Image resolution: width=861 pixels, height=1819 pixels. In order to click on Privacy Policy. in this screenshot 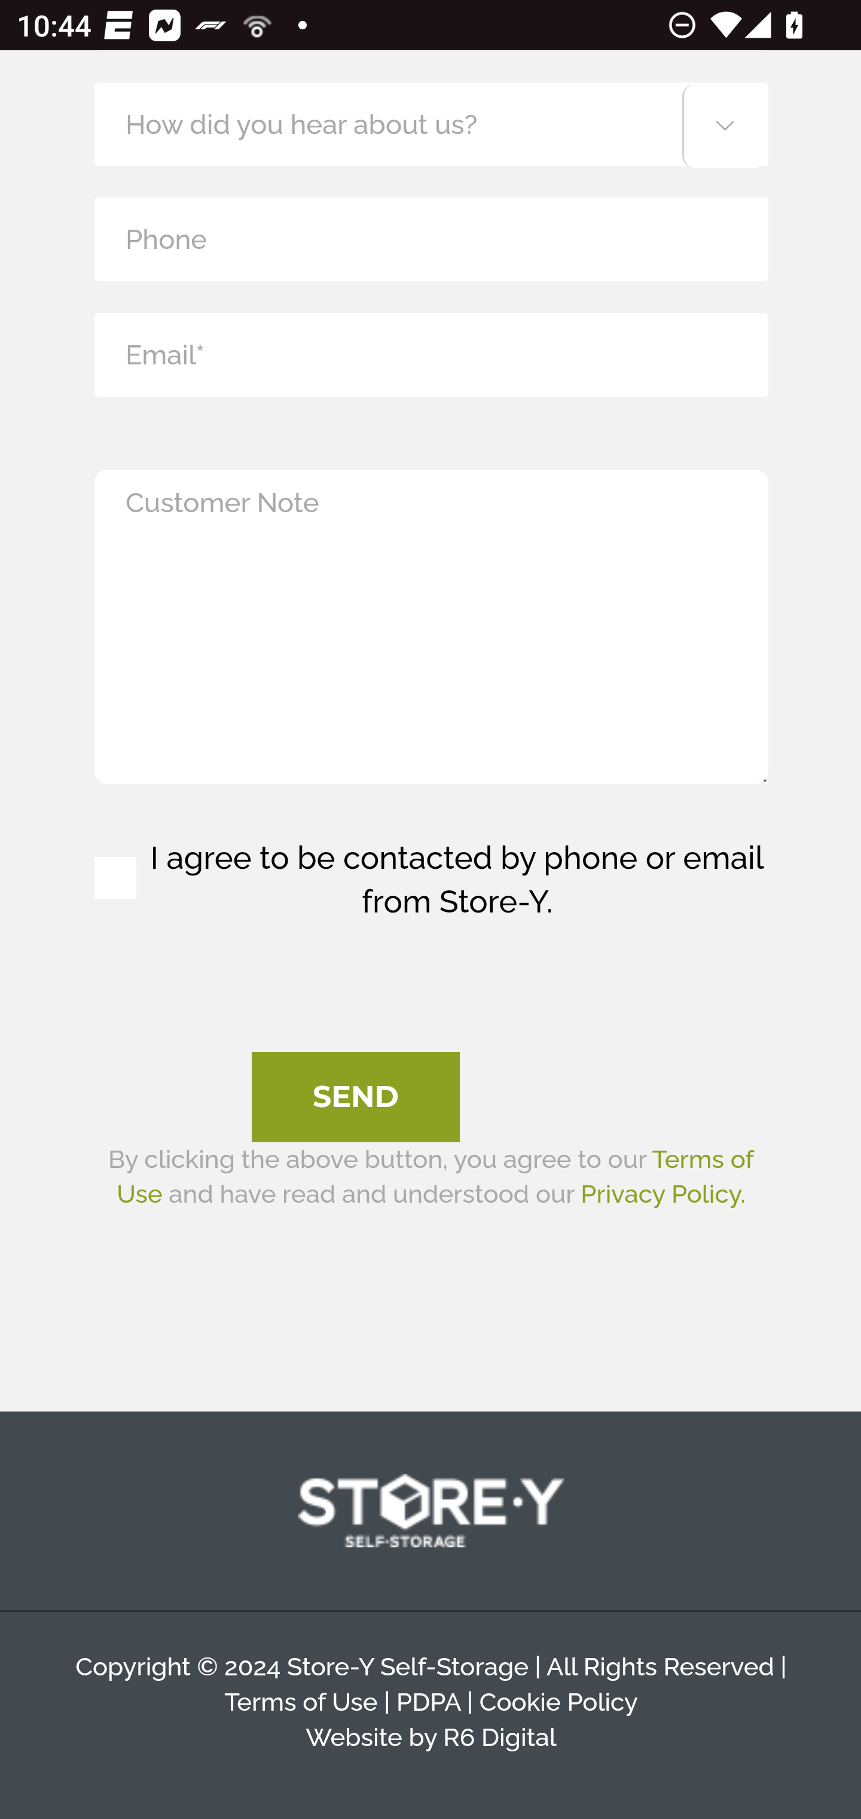, I will do `click(662, 1194)`.